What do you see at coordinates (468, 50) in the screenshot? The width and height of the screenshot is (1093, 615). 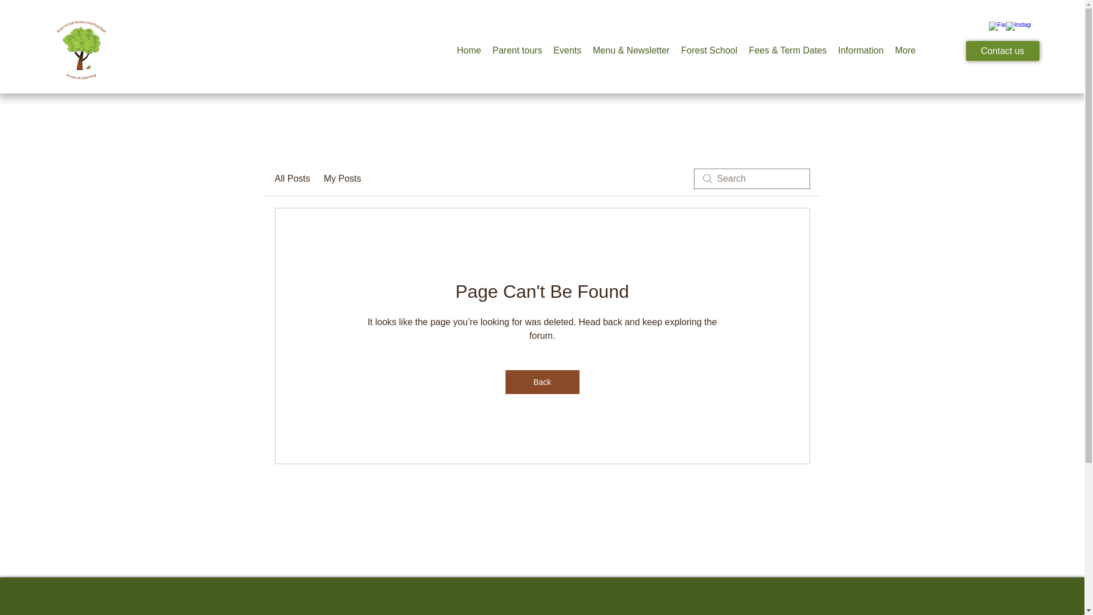 I see `Home` at bounding box center [468, 50].